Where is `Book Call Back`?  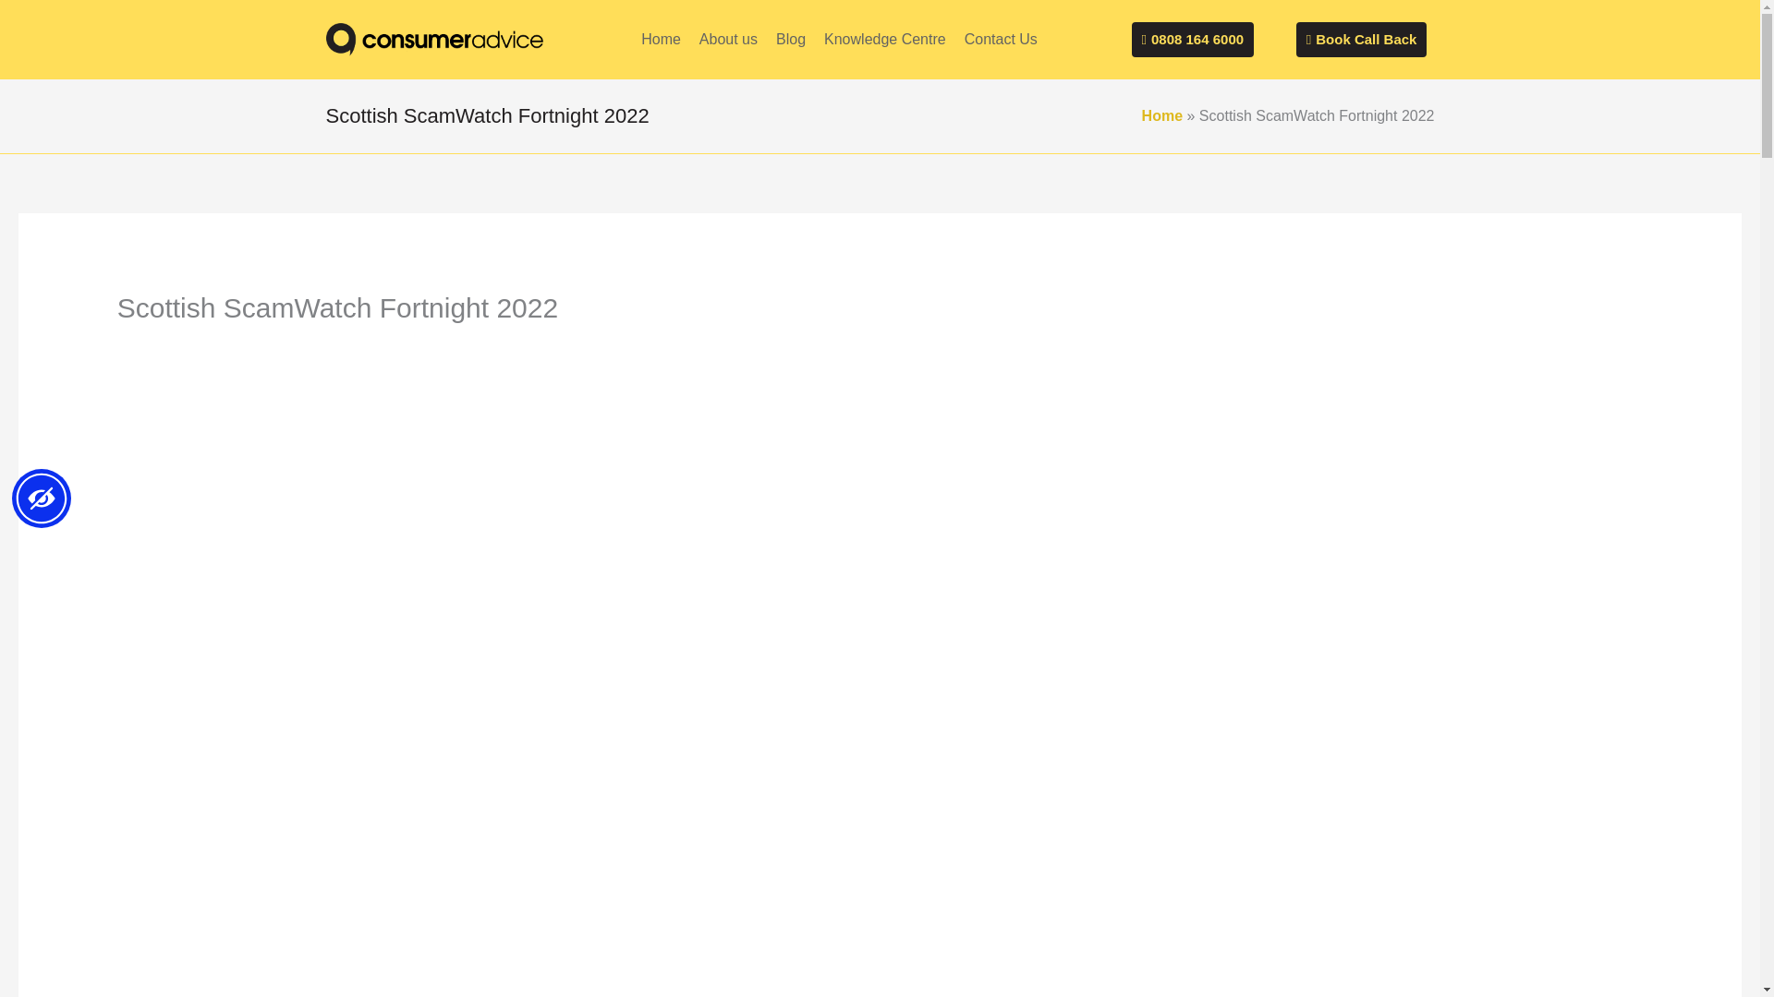 Book Call Back is located at coordinates (1362, 39).